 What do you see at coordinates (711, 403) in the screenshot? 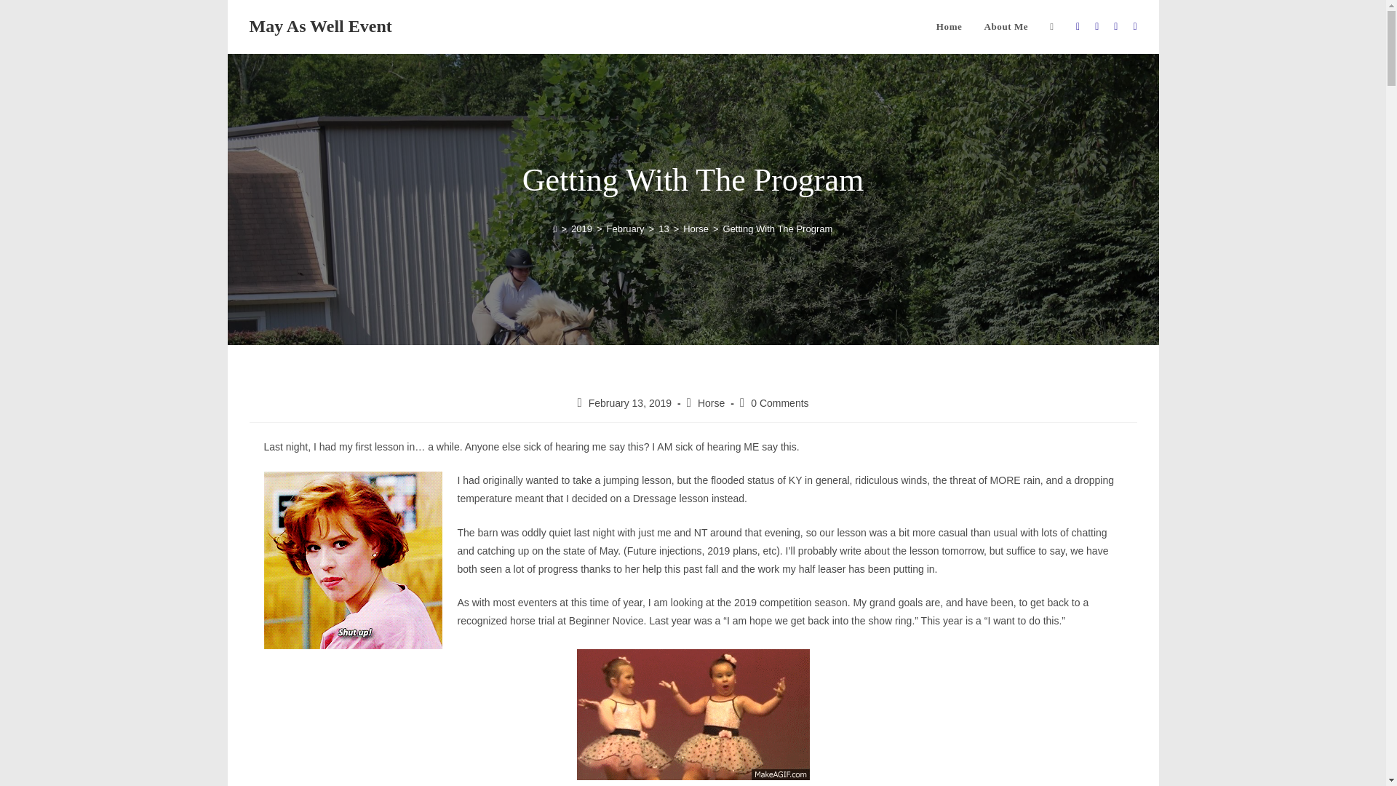
I see `Horse` at bounding box center [711, 403].